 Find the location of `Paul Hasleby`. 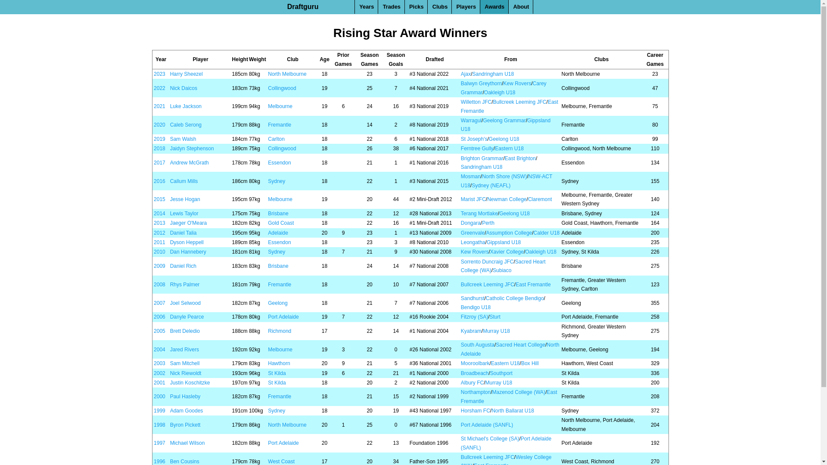

Paul Hasleby is located at coordinates (185, 397).